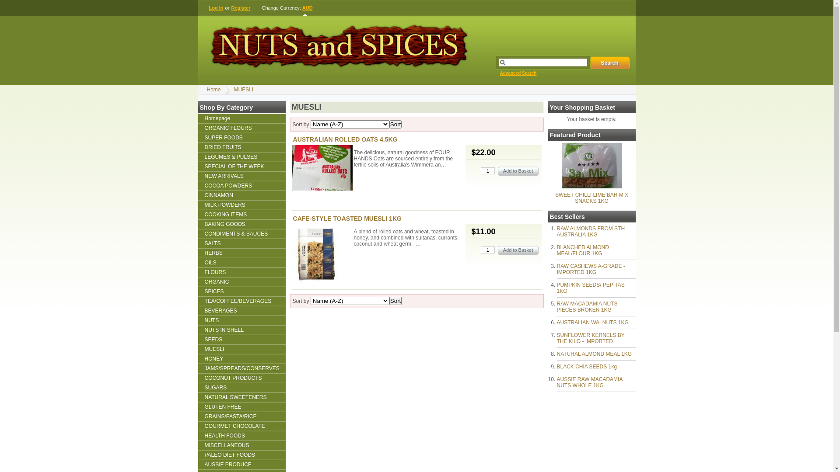  I want to click on AUSTRALIAN WALNUTS 1KG, so click(592, 323).